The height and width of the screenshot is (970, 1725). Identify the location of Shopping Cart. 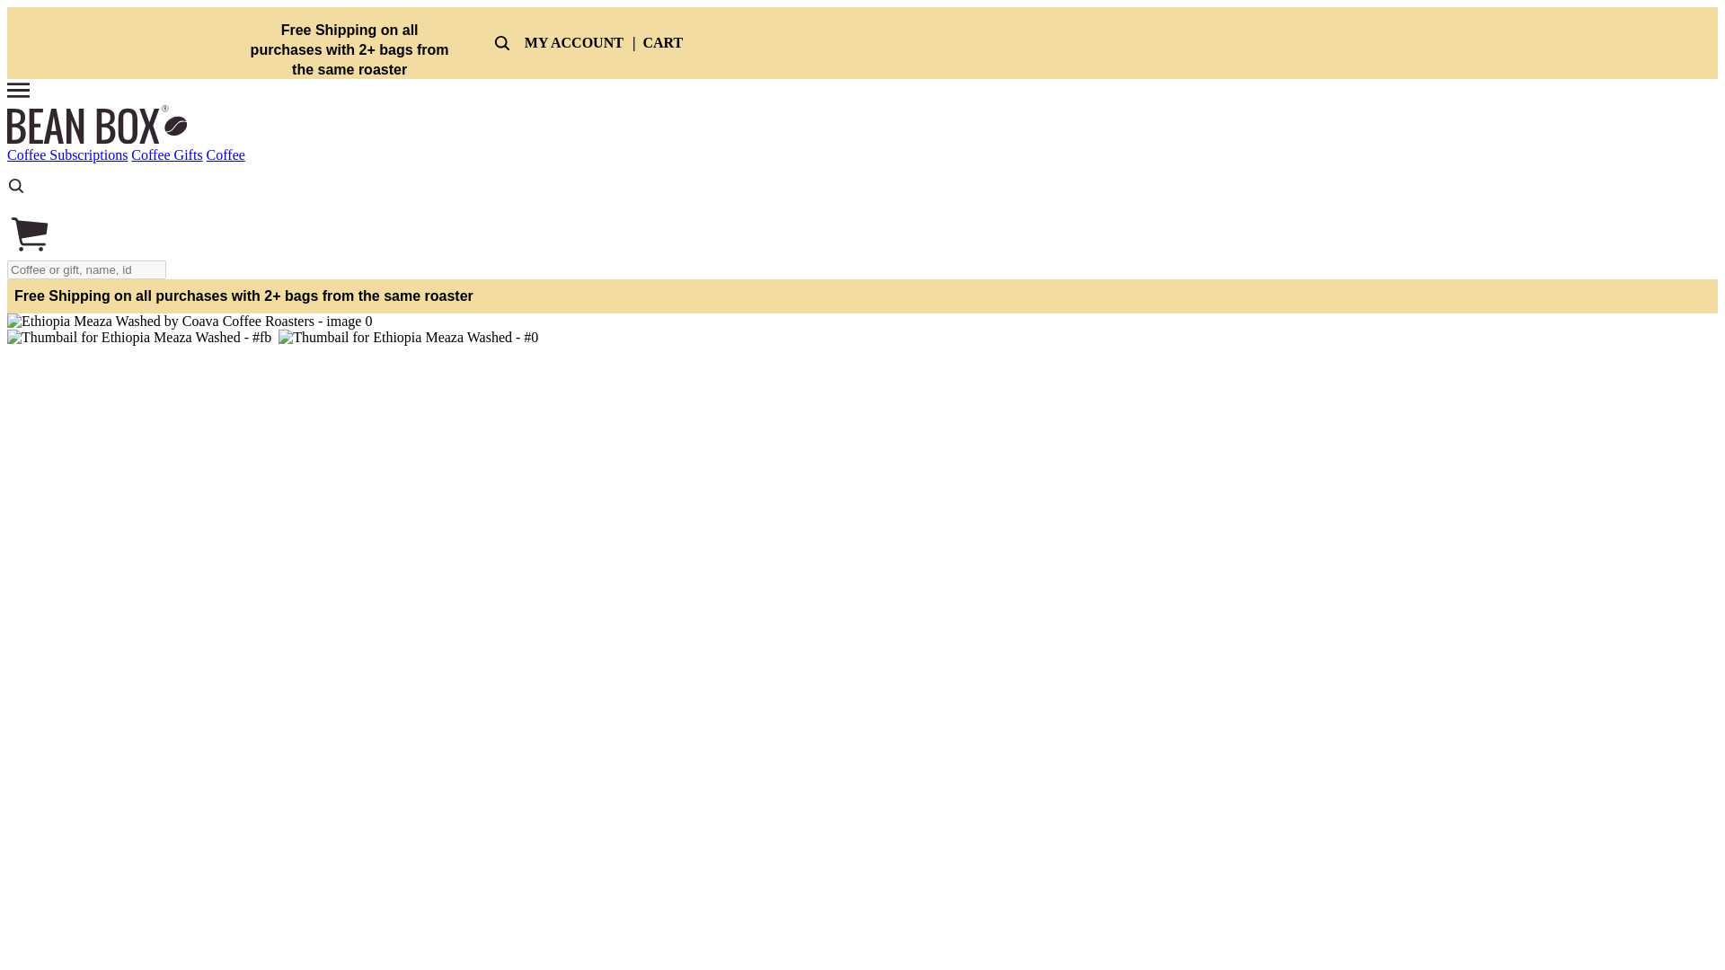
(29, 251).